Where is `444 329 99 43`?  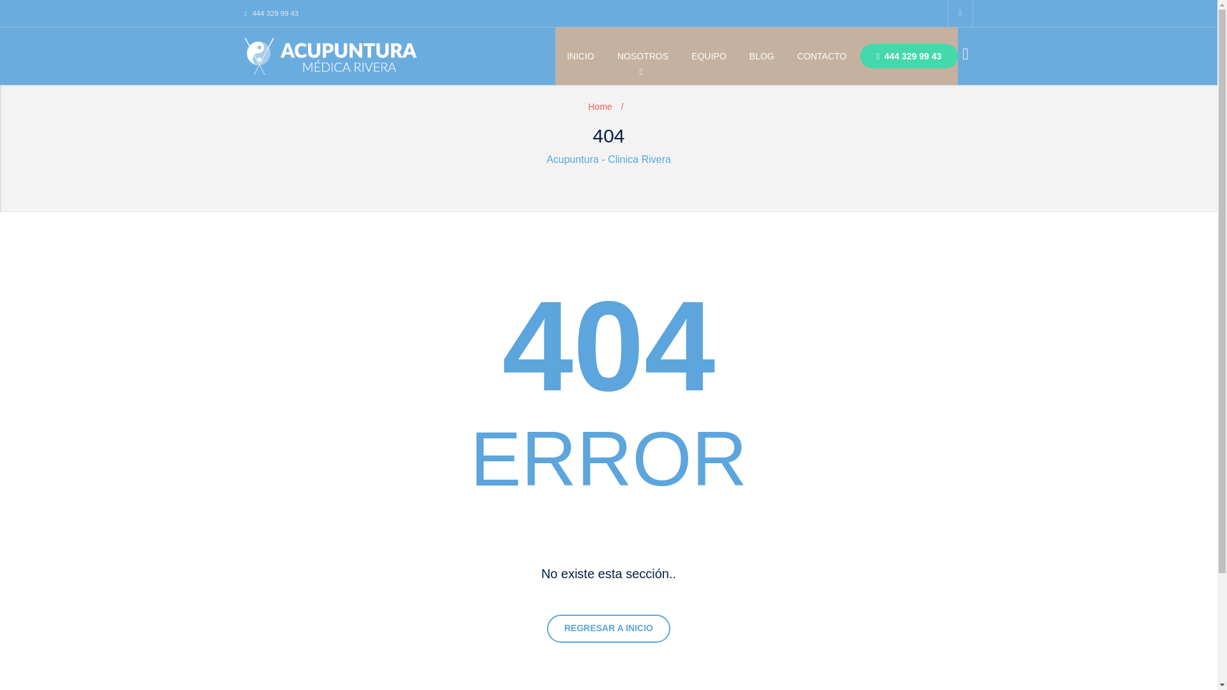 444 329 99 43 is located at coordinates (909, 56).